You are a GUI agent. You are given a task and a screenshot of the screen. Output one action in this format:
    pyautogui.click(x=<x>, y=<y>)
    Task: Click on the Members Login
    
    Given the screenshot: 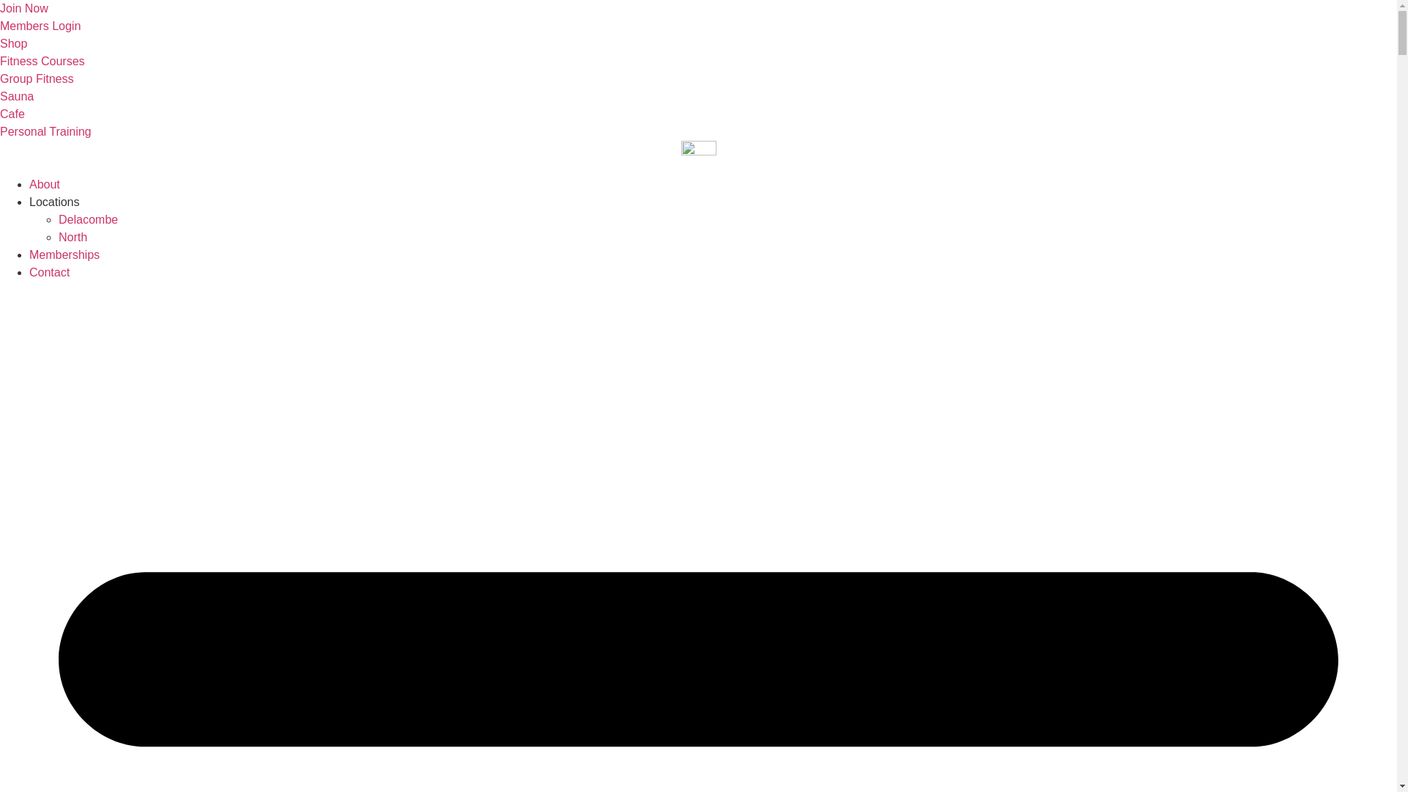 What is the action you would take?
    pyautogui.click(x=40, y=26)
    